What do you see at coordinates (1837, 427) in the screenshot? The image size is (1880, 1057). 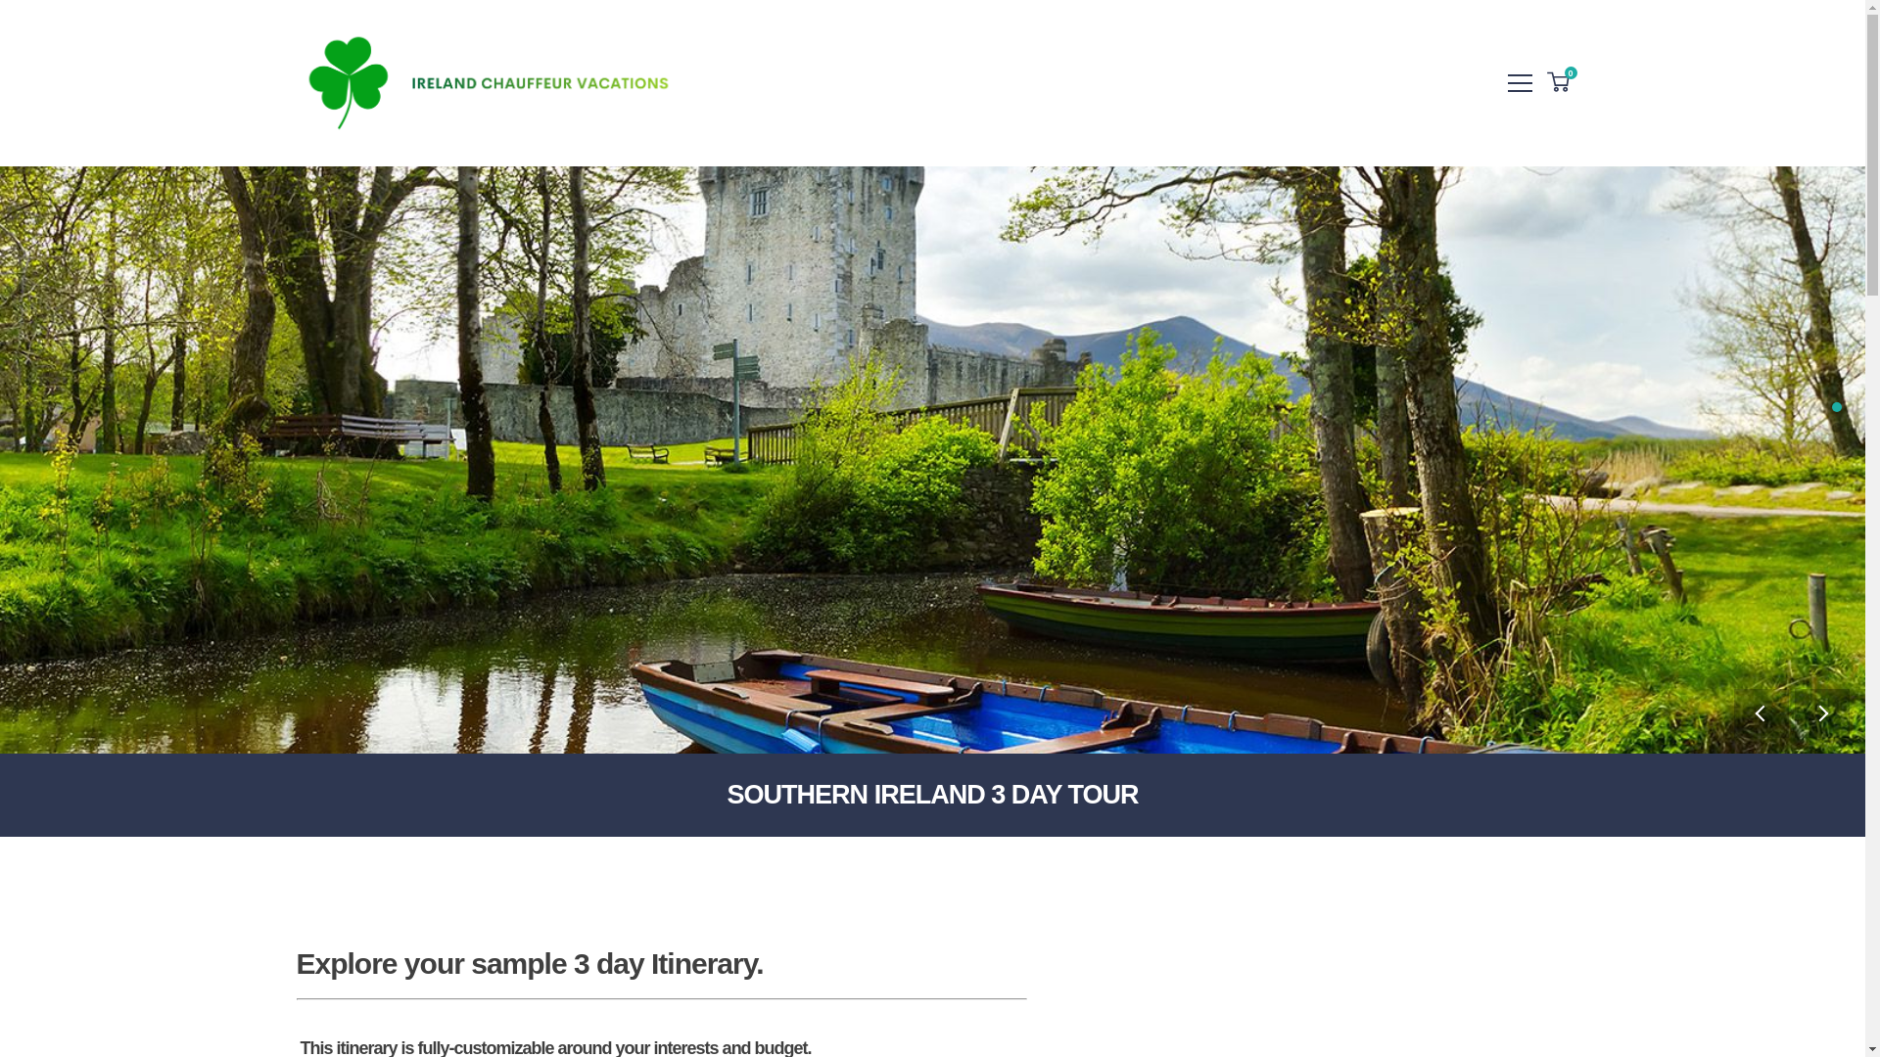 I see `2` at bounding box center [1837, 427].